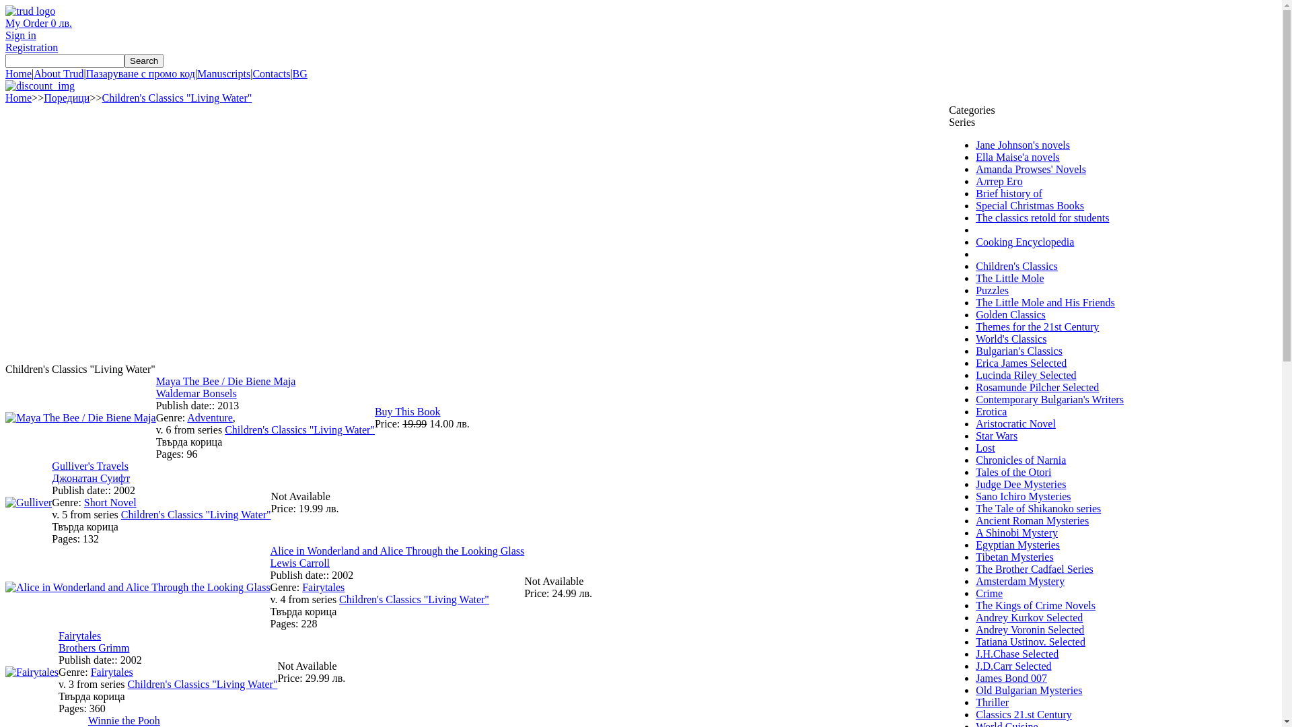 This screenshot has width=1292, height=727. I want to click on Brief history of, so click(1009, 194).